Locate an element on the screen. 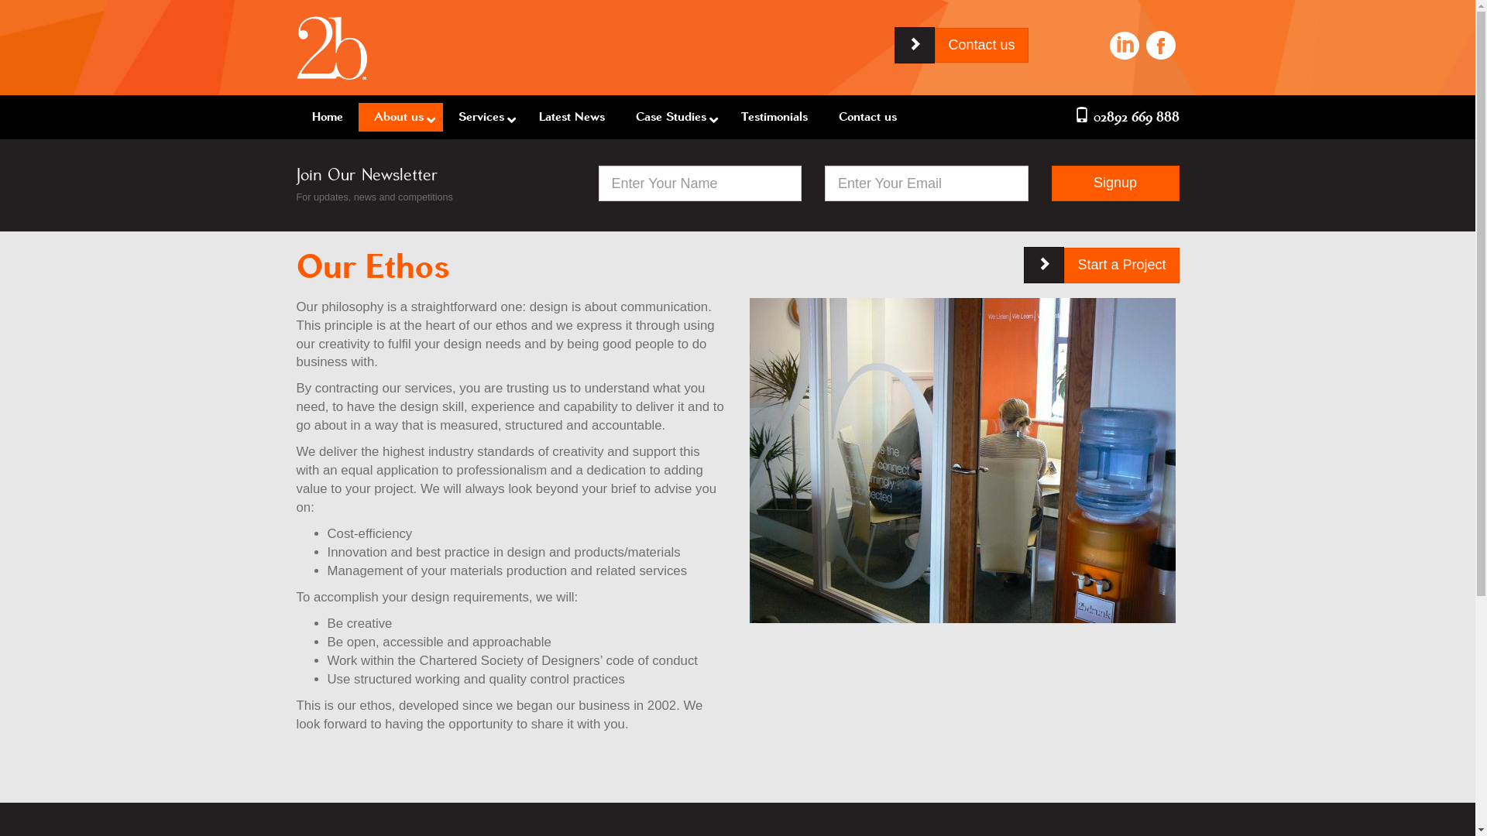 The width and height of the screenshot is (1487, 836). slide5 is located at coordinates (963, 460).